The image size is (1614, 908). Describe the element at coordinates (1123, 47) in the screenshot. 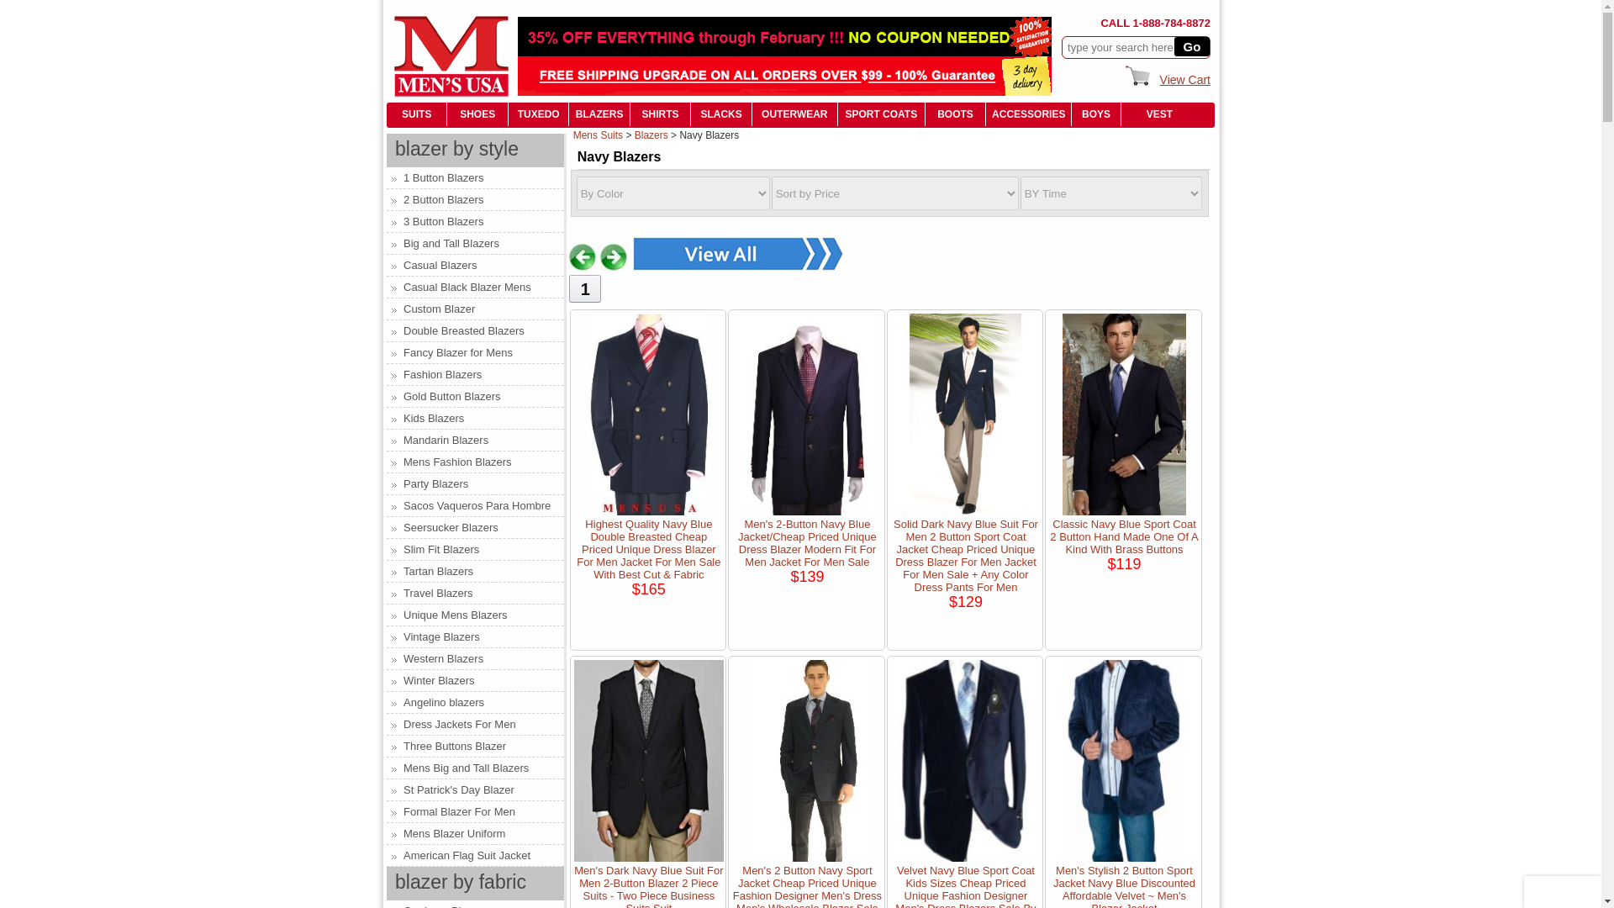

I see `type your search here` at that location.